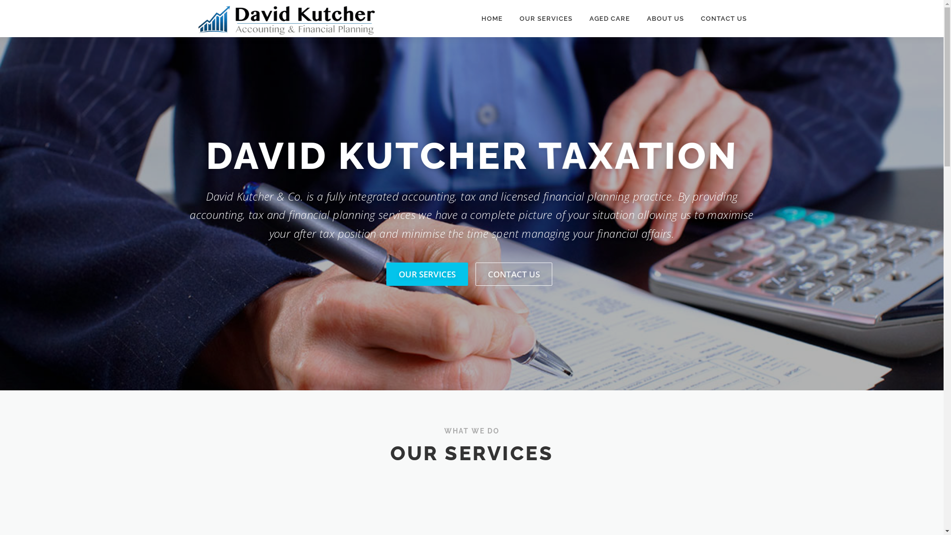  What do you see at coordinates (609, 19) in the screenshot?
I see `AGED CARE` at bounding box center [609, 19].